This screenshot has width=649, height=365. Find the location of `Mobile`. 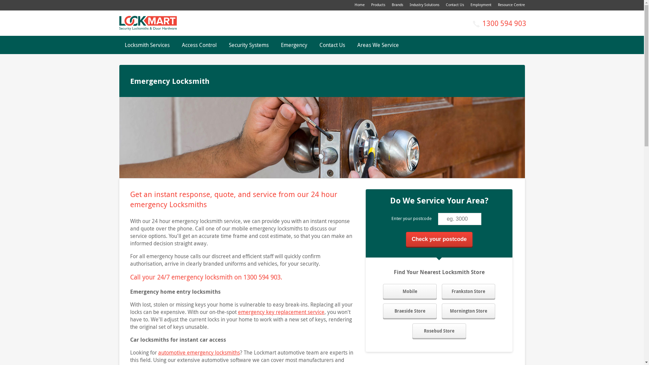

Mobile is located at coordinates (410, 291).